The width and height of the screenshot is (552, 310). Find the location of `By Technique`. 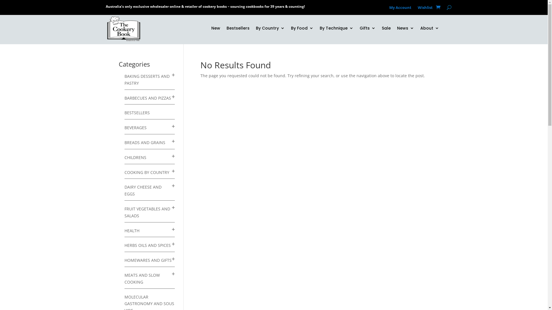

By Technique is located at coordinates (336, 29).